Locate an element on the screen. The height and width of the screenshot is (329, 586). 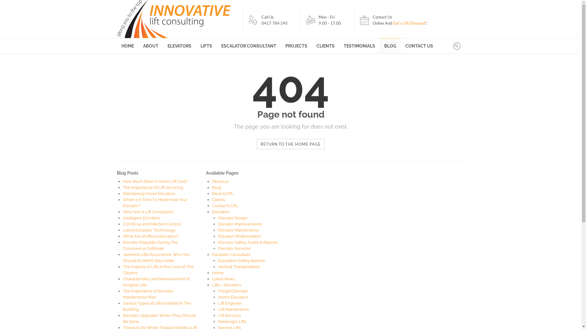
ELEVATORS is located at coordinates (179, 46).